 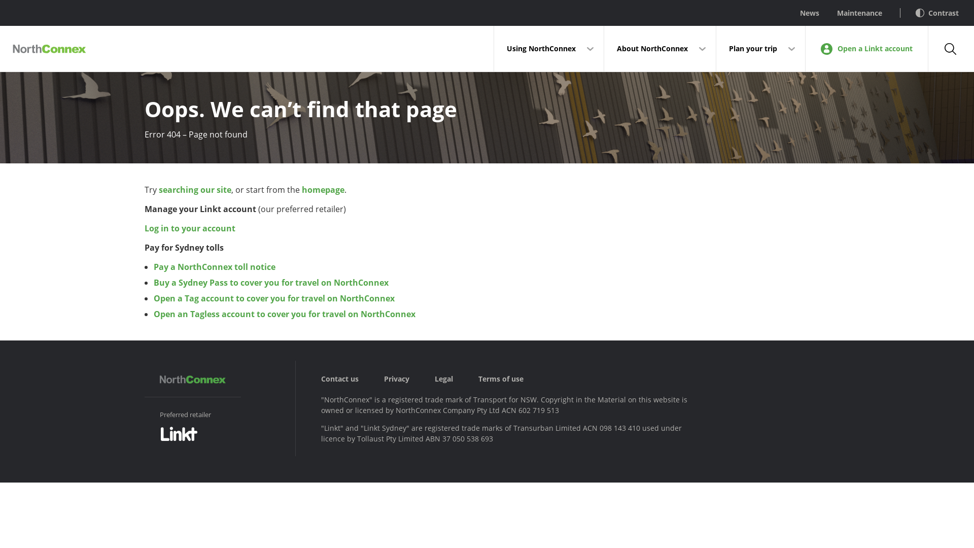 What do you see at coordinates (195, 190) in the screenshot?
I see `searching our site` at bounding box center [195, 190].